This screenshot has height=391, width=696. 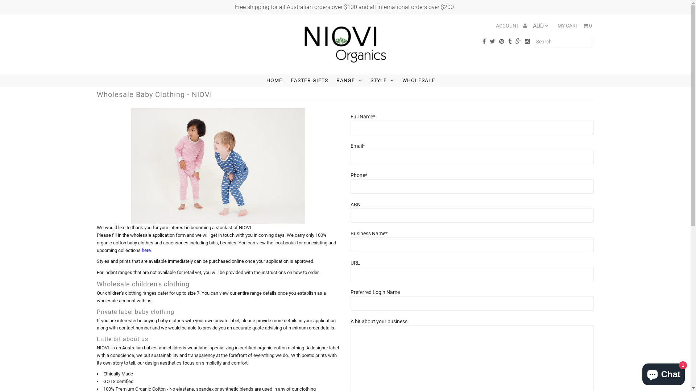 What do you see at coordinates (274, 80) in the screenshot?
I see `HOME` at bounding box center [274, 80].